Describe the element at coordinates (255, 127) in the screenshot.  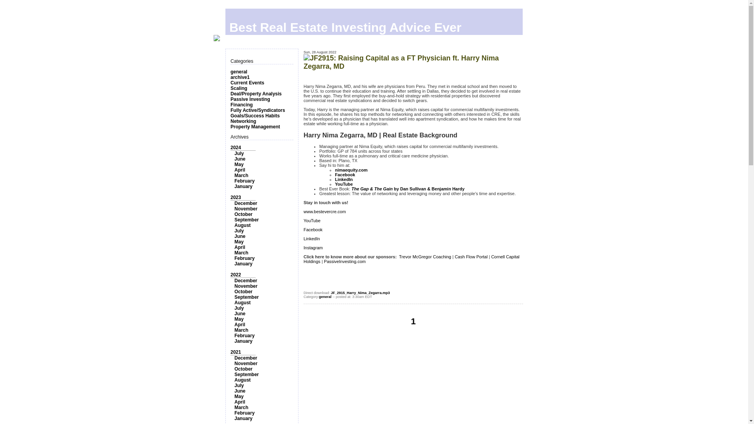
I see `Property Management` at that location.